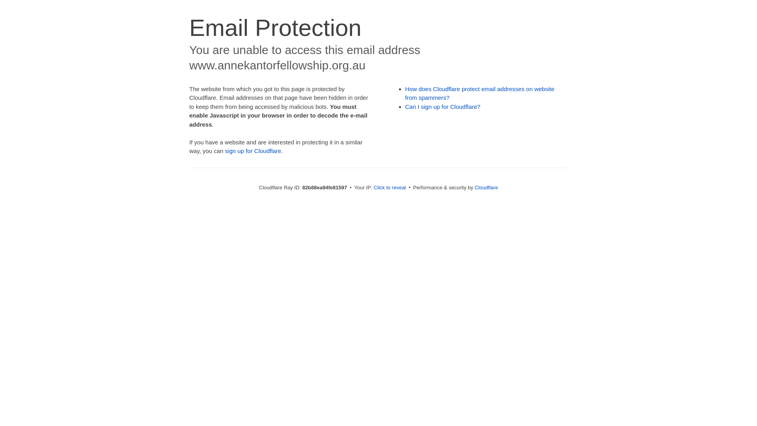 The image size is (757, 426). What do you see at coordinates (390, 188) in the screenshot?
I see `Click to reveal` at bounding box center [390, 188].